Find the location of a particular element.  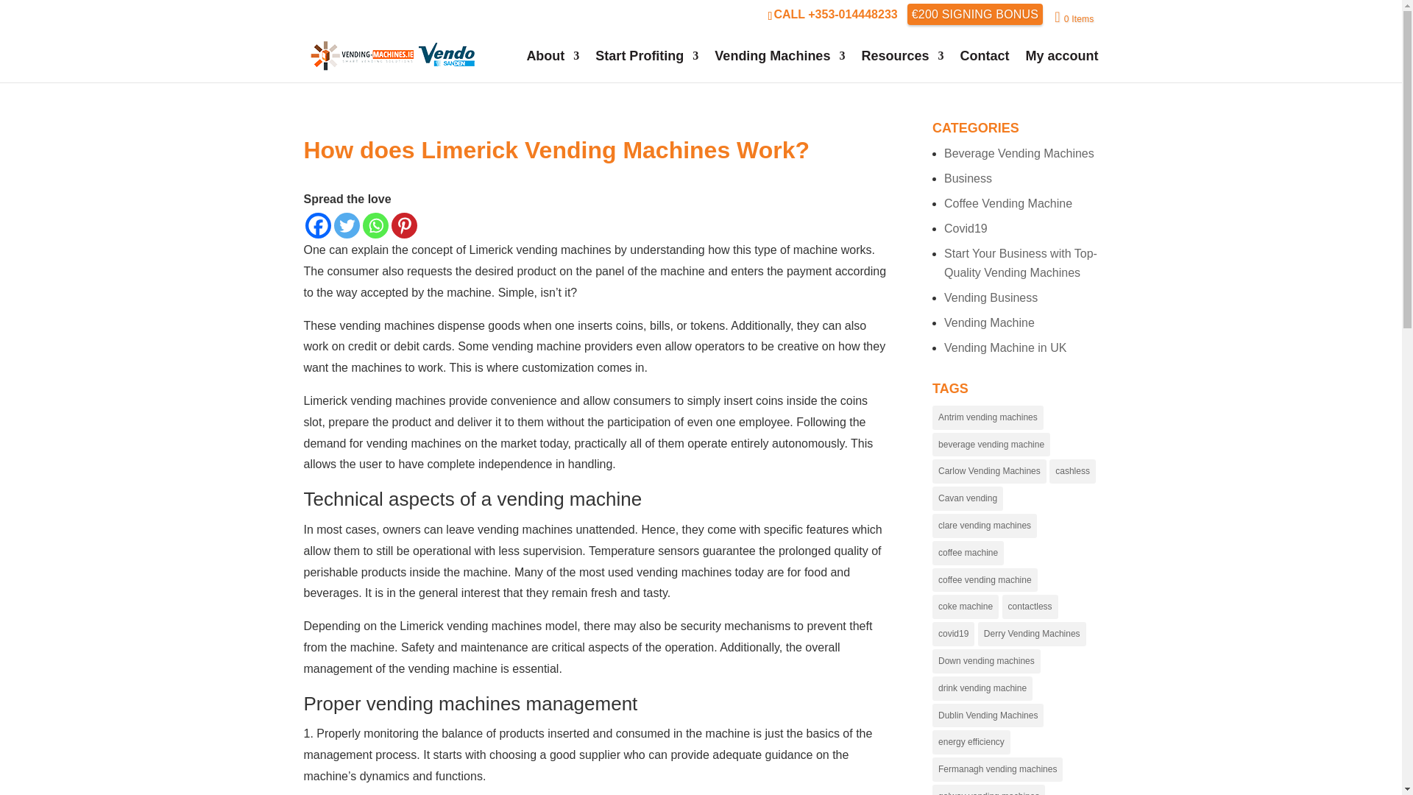

Resources is located at coordinates (902, 66).